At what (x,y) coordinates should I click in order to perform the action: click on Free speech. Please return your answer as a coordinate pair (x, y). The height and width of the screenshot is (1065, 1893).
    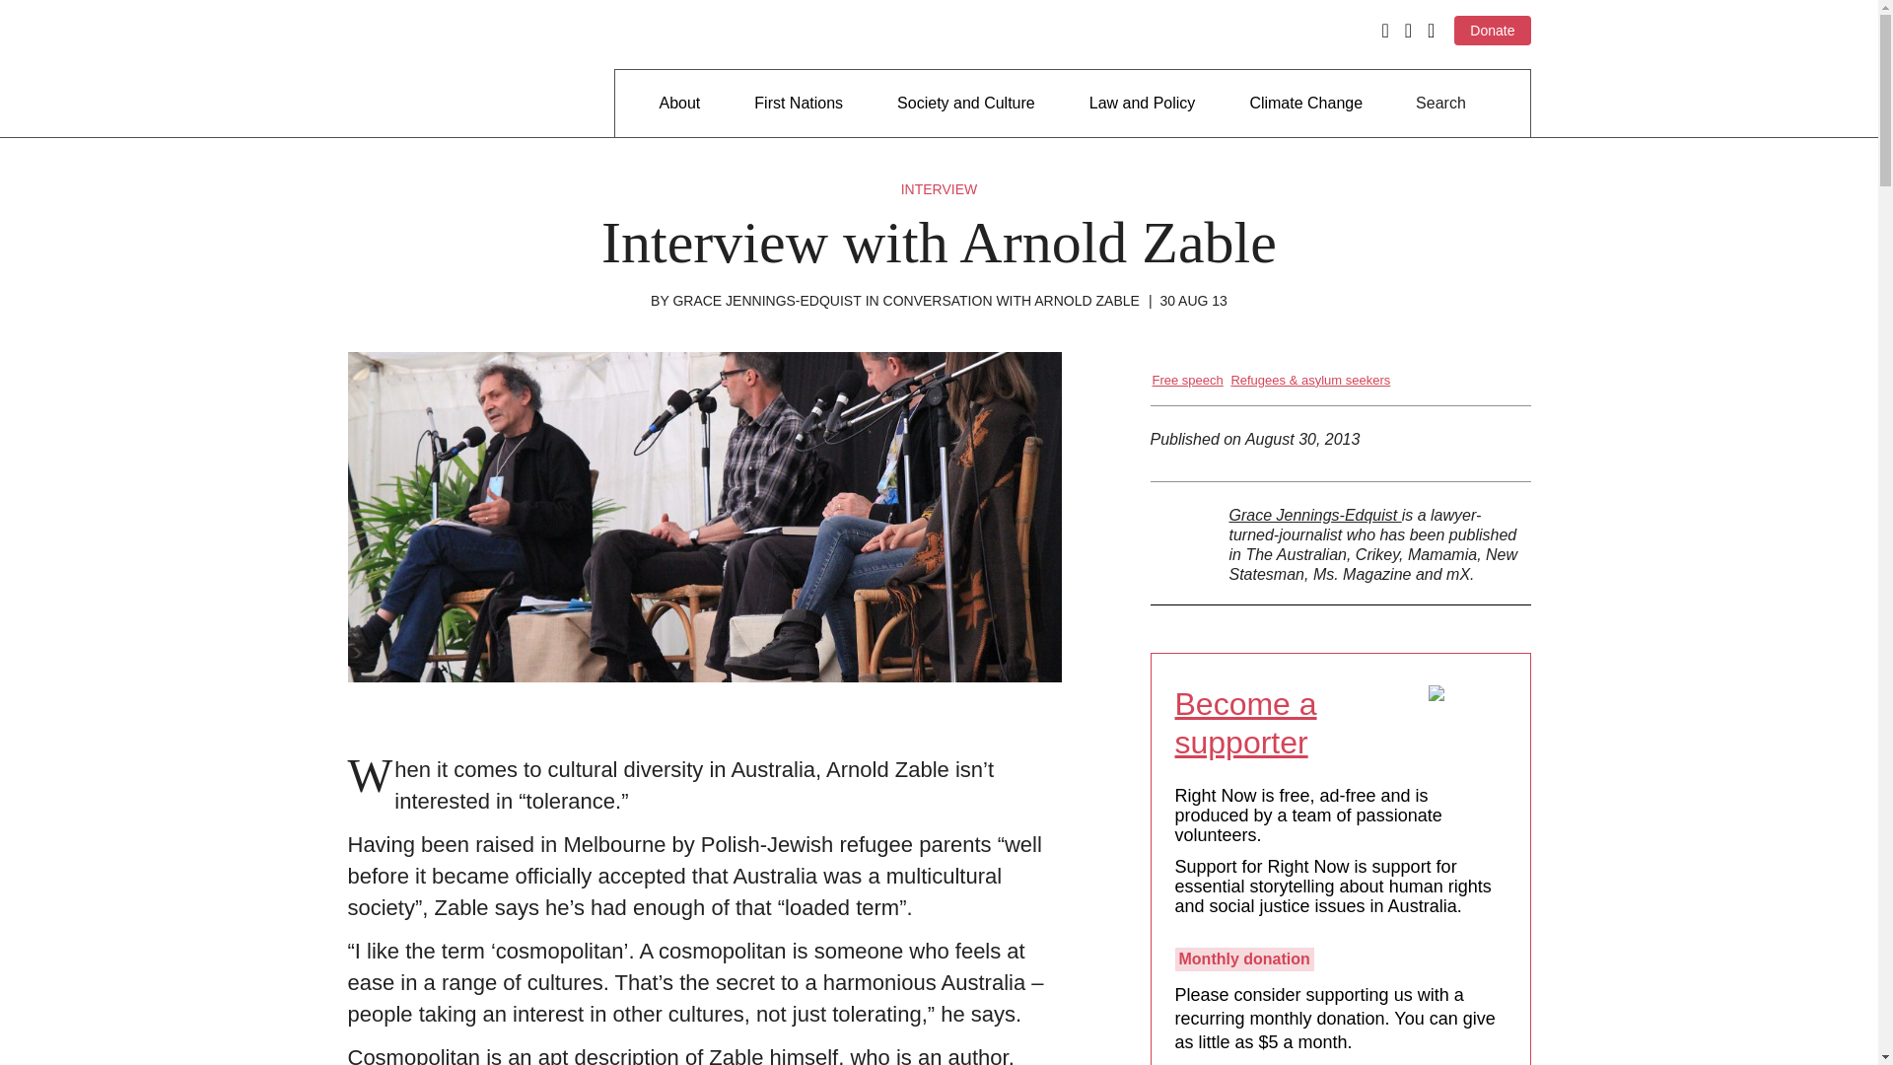
    Looking at the image, I should click on (1187, 381).